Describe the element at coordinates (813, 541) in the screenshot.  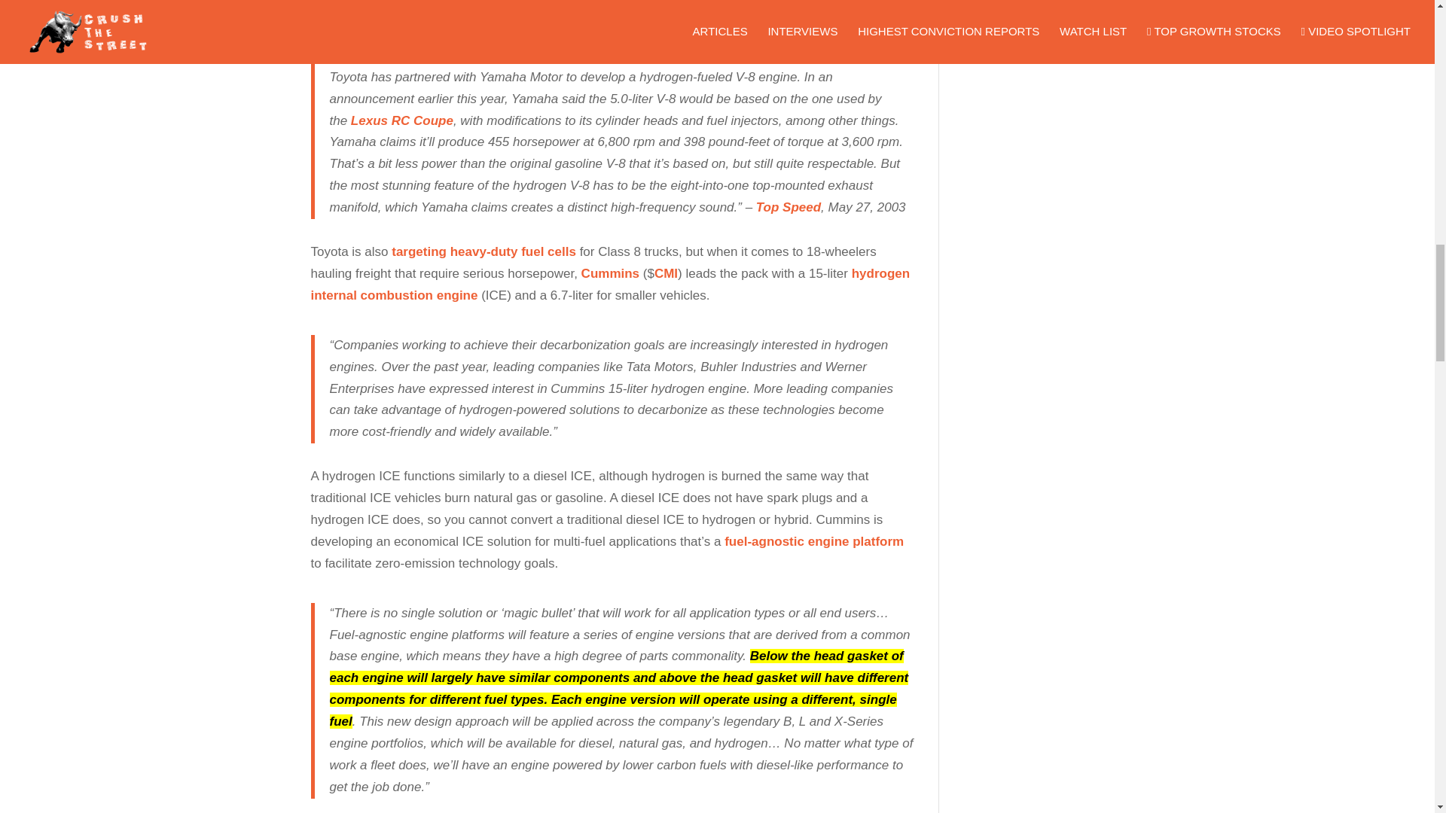
I see `fuel-agnostic engine platform` at that location.